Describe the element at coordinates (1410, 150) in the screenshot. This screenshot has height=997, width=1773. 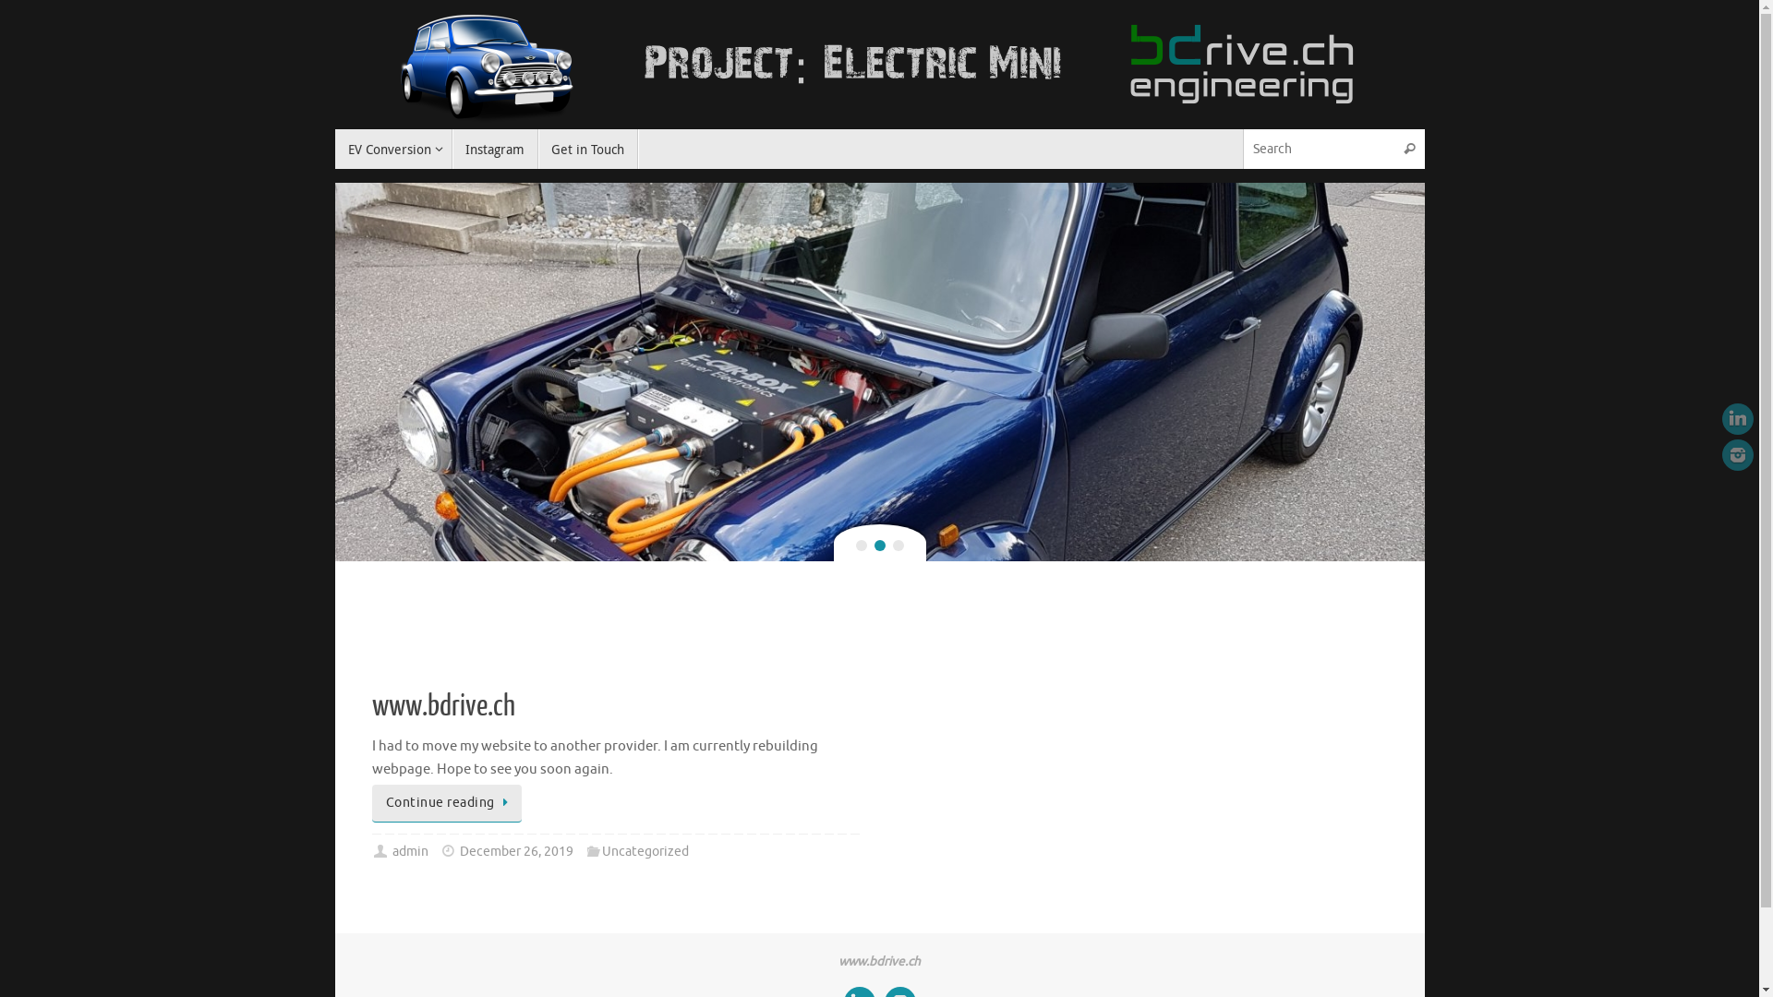
I see `Search` at that location.